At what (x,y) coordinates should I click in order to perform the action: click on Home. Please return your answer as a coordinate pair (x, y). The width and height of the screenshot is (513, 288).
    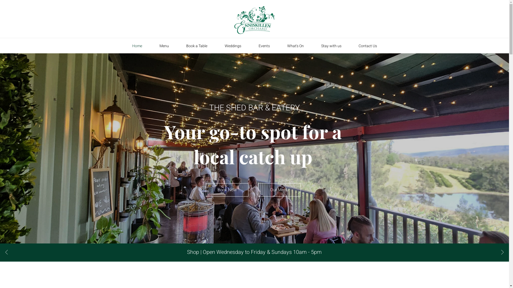
    Looking at the image, I should click on (137, 46).